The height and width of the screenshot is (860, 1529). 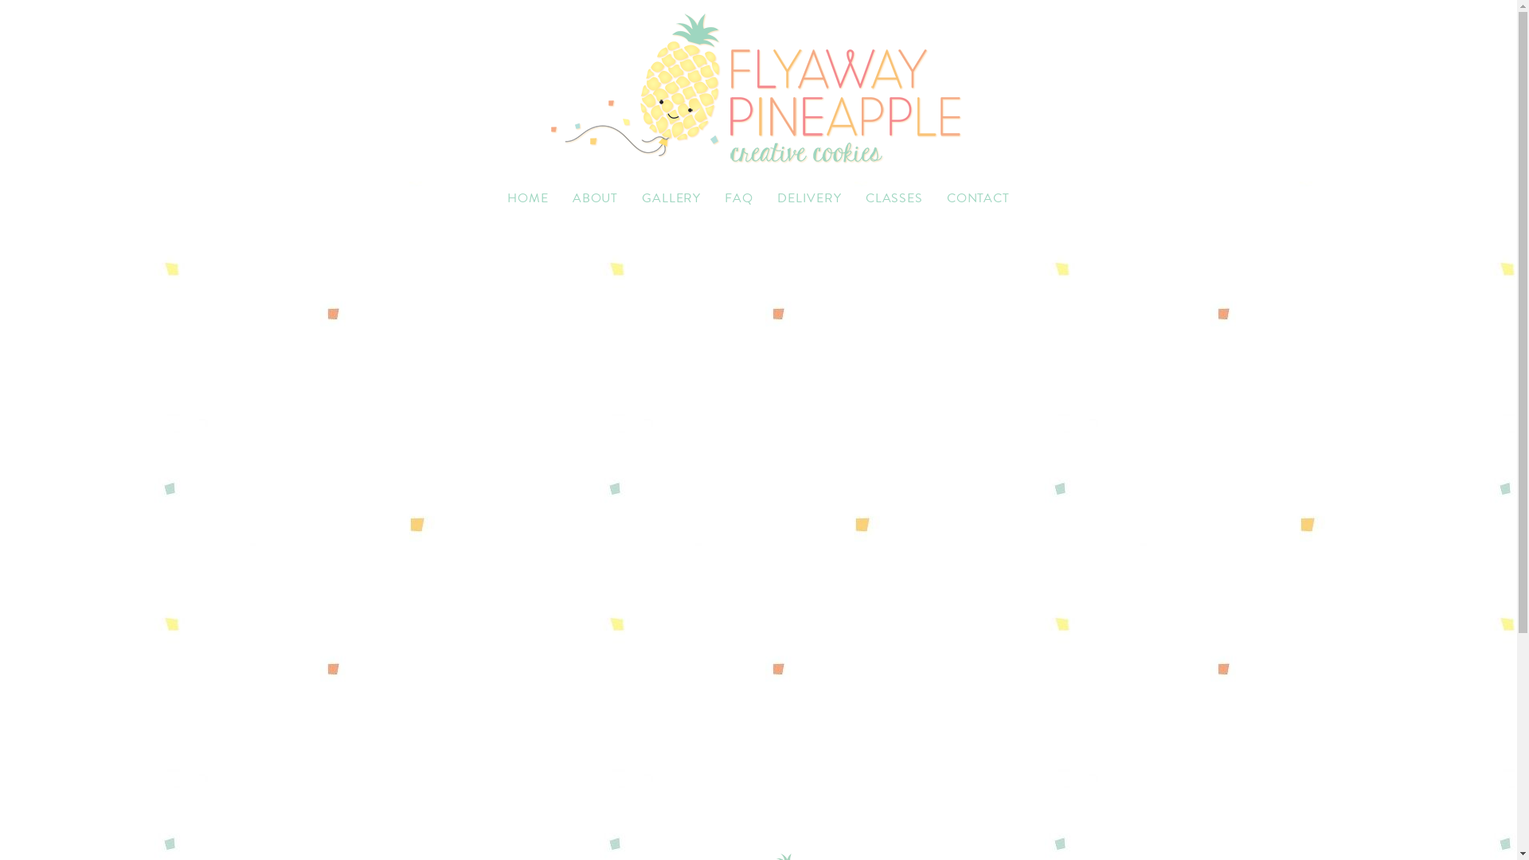 I want to click on DELIVERY, so click(x=809, y=198).